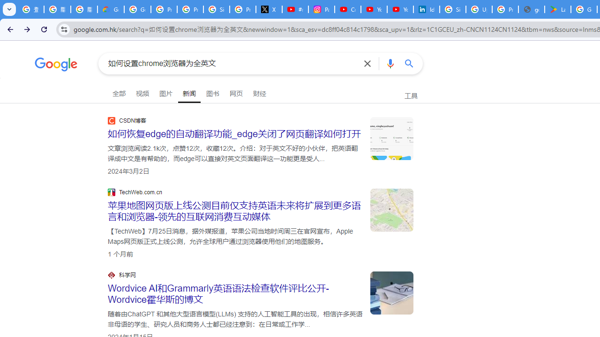  I want to click on Last Shelter: Survival - Apps on Google Play, so click(558, 9).